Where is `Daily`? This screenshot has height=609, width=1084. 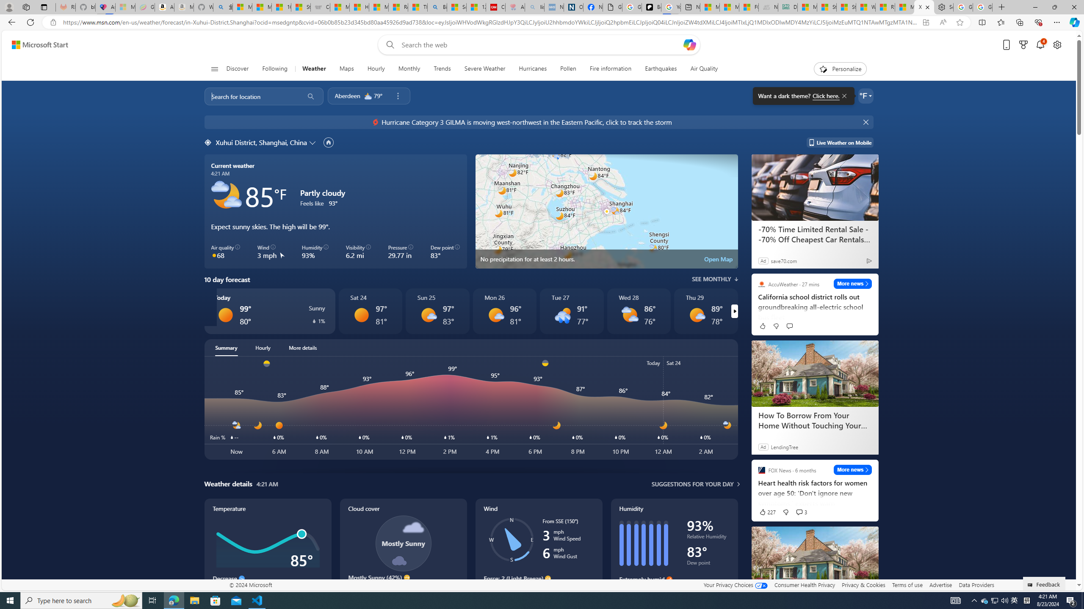
Daily is located at coordinates (28, 208).